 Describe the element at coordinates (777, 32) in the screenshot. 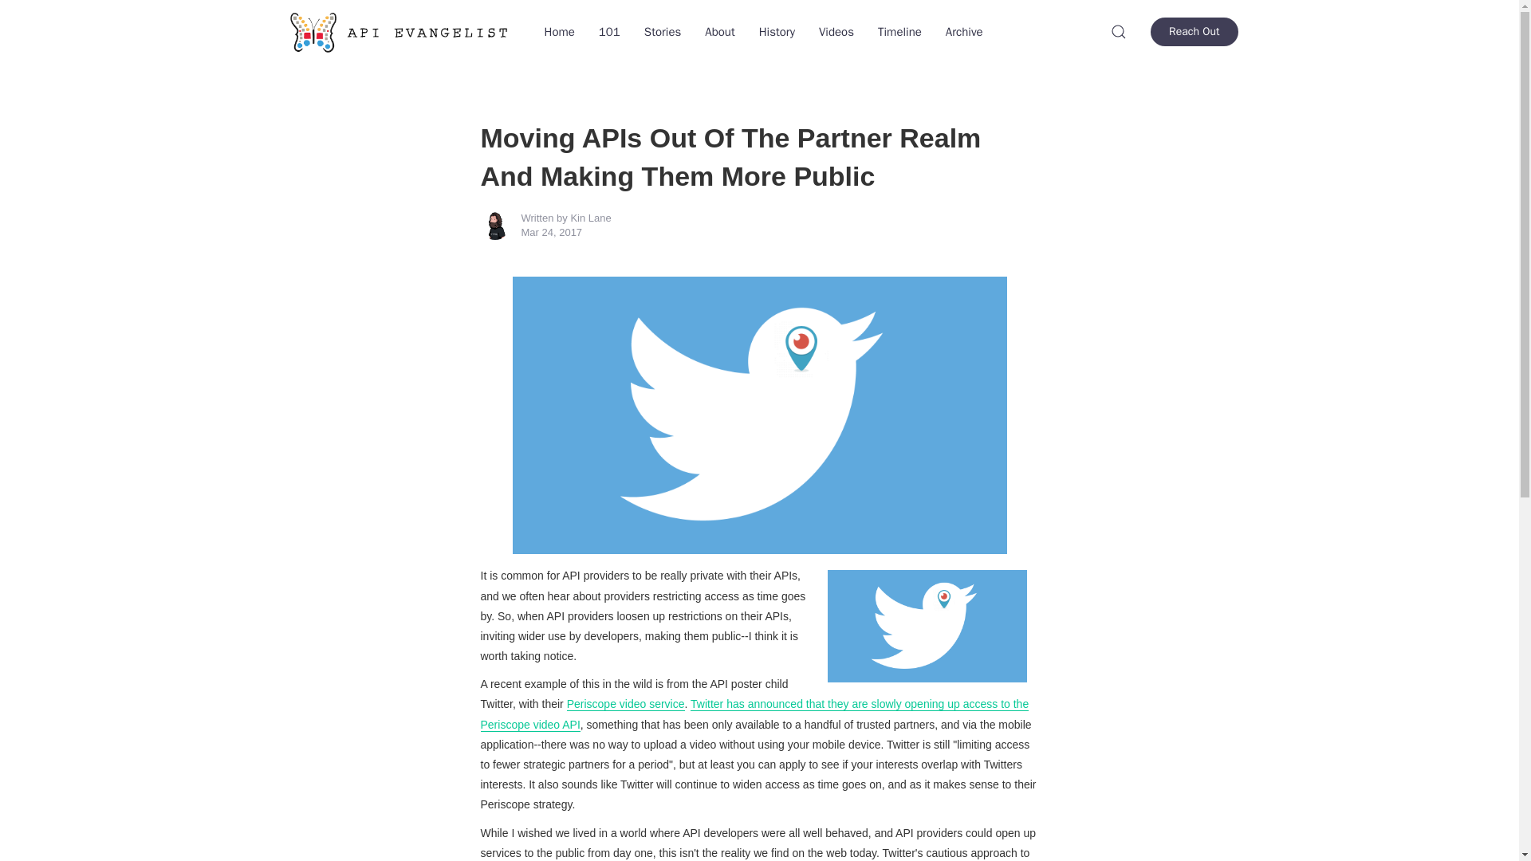

I see `History` at that location.